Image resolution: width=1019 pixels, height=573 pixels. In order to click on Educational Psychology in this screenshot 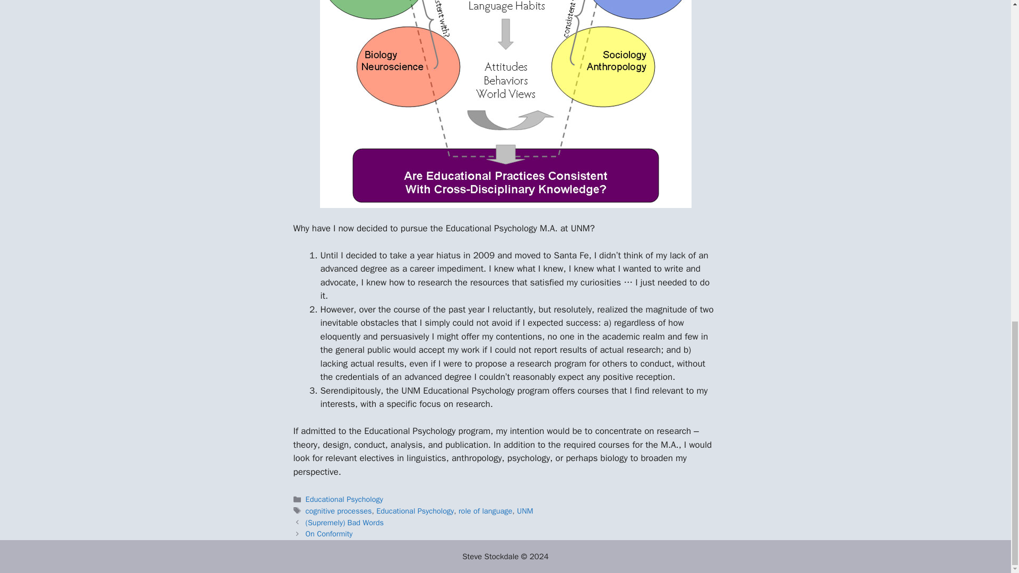, I will do `click(344, 499)`.